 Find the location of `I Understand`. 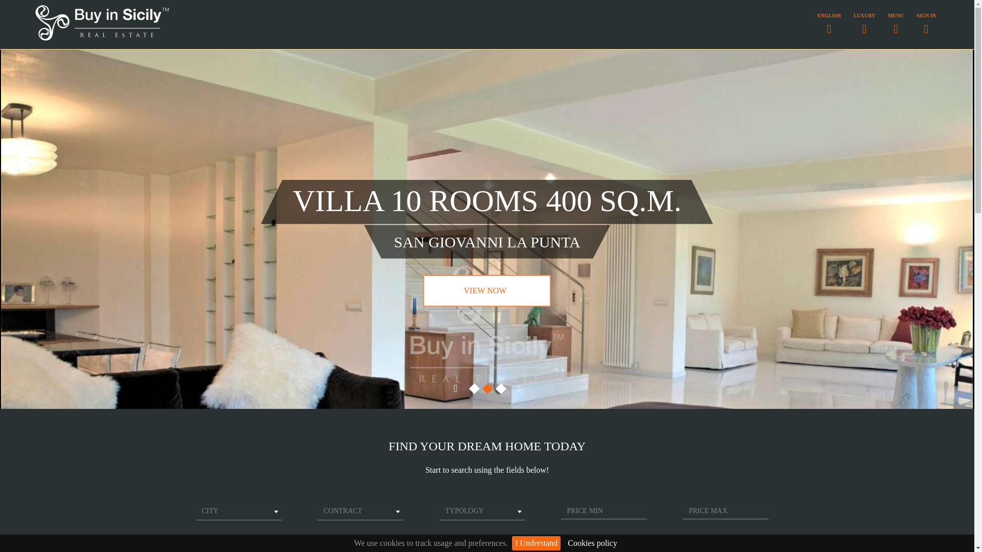

I Understand is located at coordinates (536, 543).